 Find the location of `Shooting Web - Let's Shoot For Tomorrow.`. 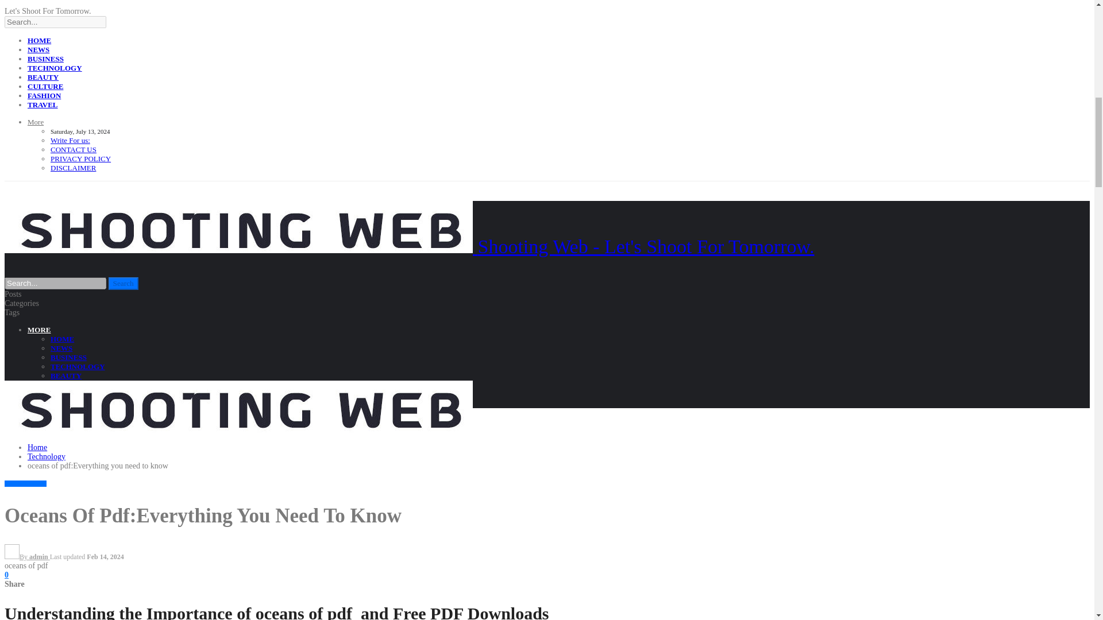

Shooting Web - Let's Shoot For Tomorrow. is located at coordinates (409, 247).